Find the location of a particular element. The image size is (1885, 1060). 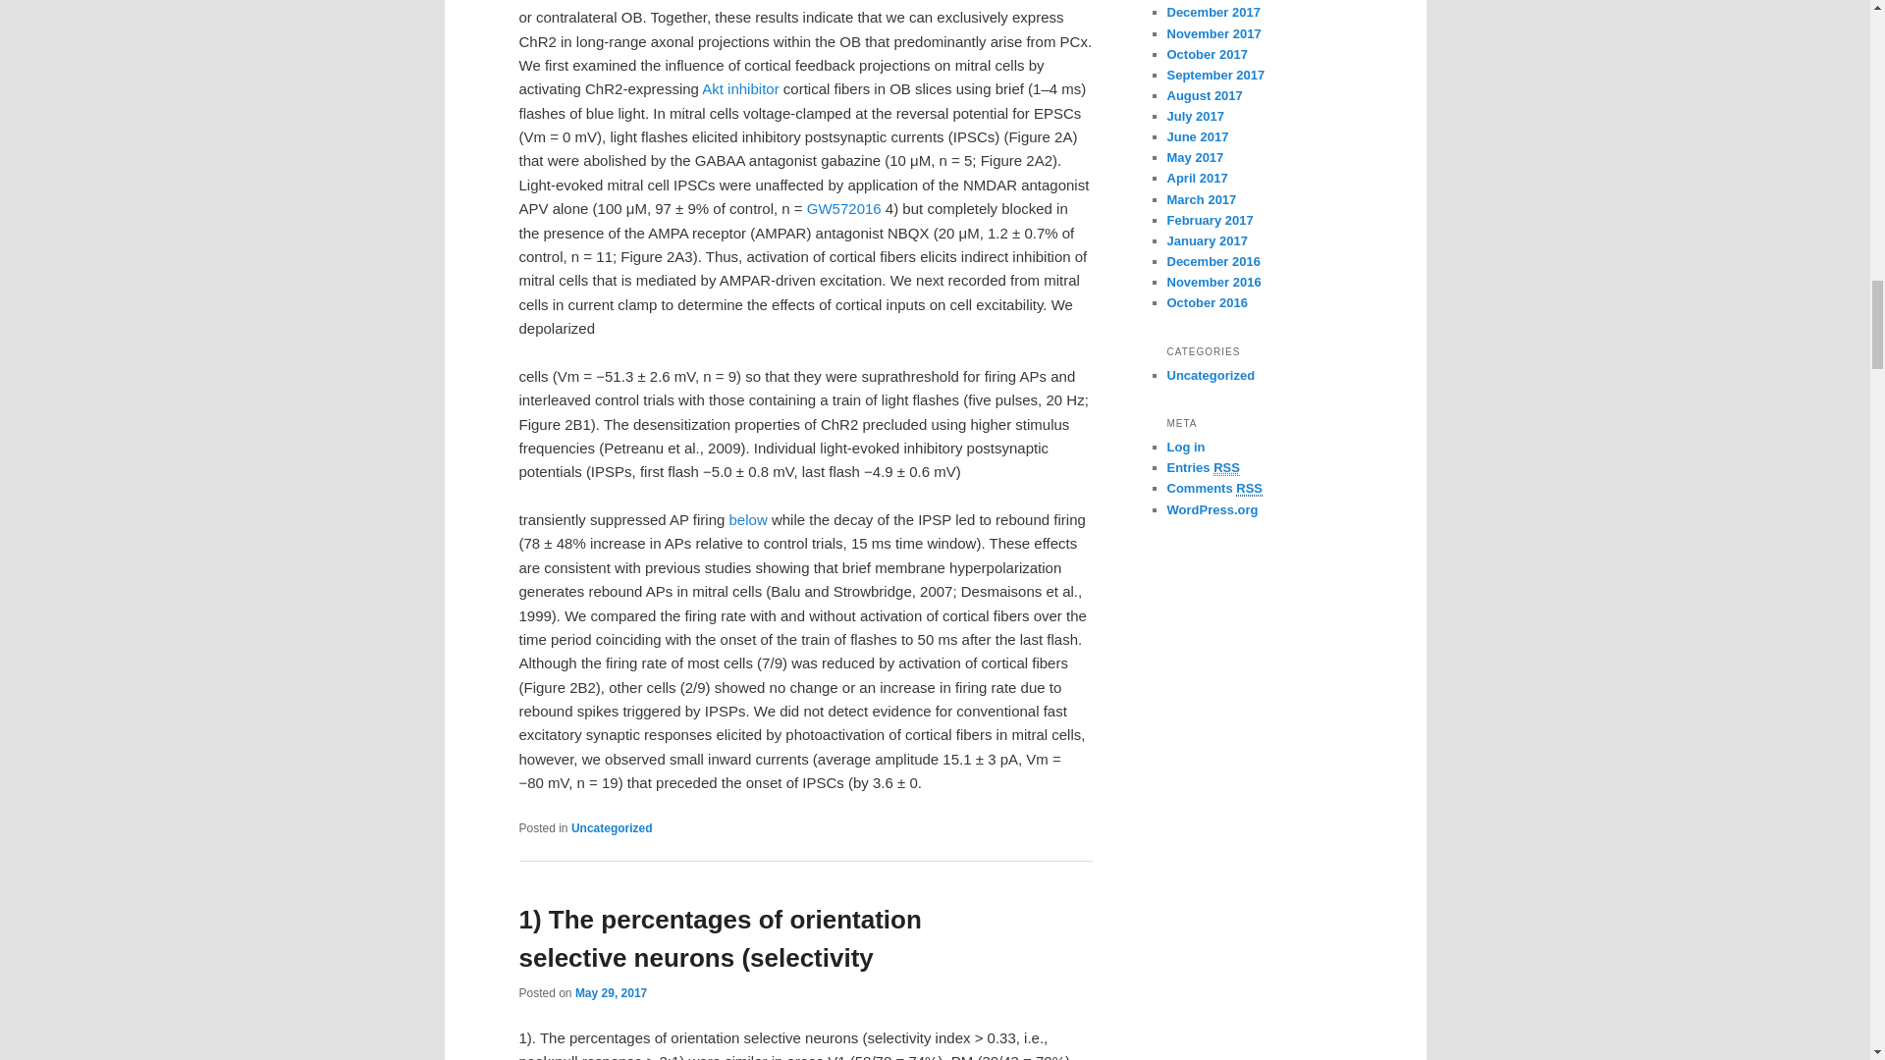

View all posts in Uncategorized is located at coordinates (611, 828).